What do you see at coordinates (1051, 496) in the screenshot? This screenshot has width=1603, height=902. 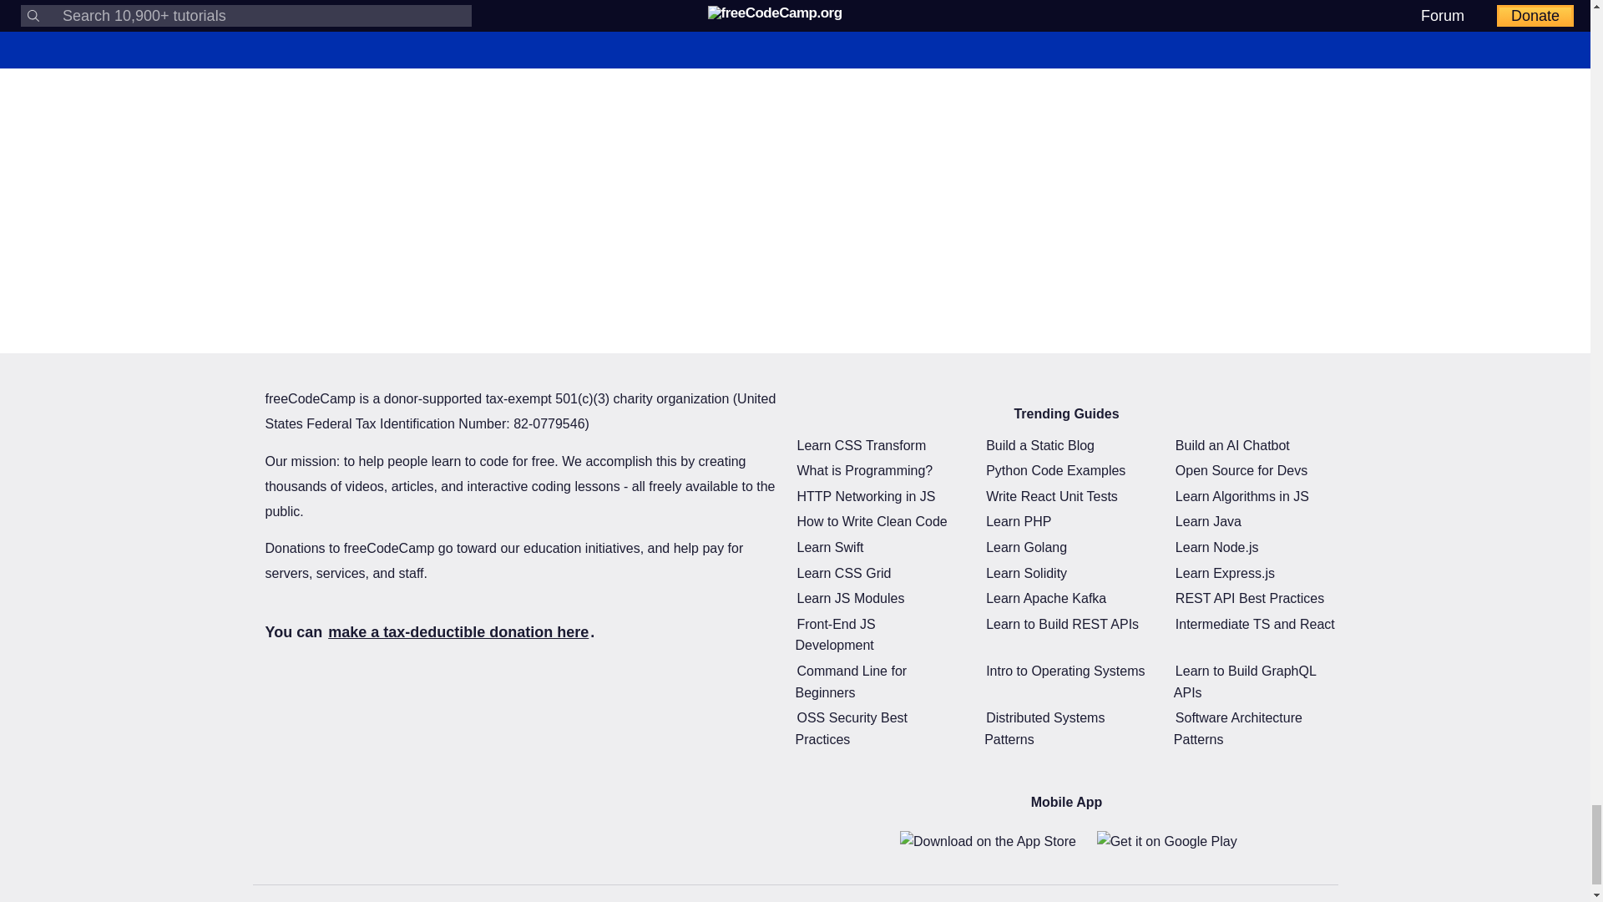 I see `Write React Unit Tests` at bounding box center [1051, 496].